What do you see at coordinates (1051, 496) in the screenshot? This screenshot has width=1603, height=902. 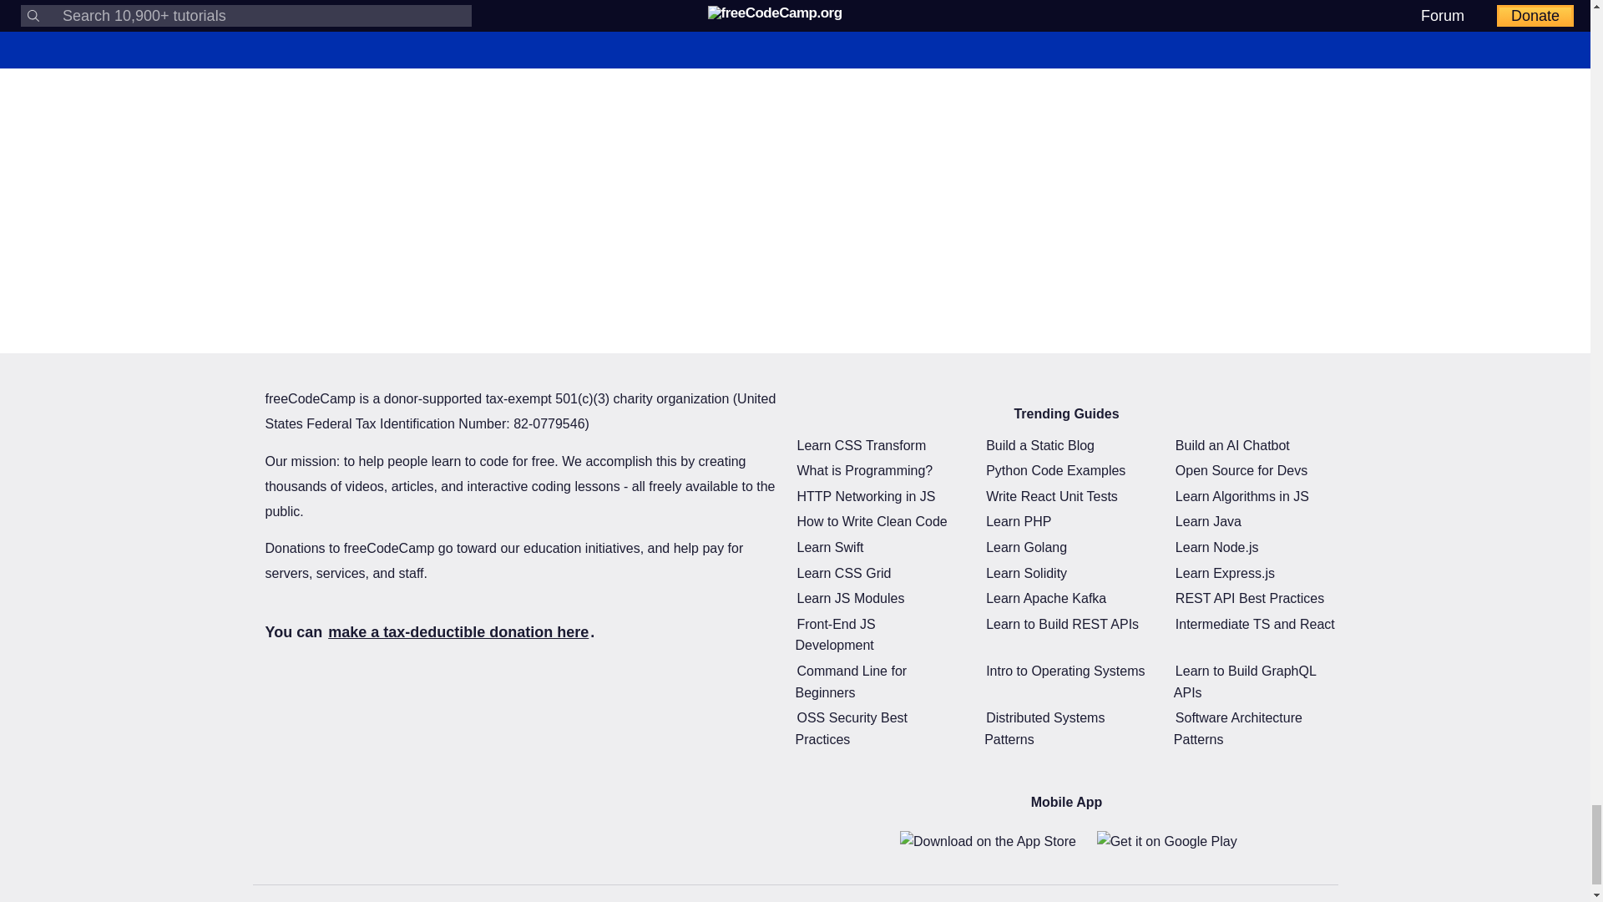 I see `Write React Unit Tests` at bounding box center [1051, 496].